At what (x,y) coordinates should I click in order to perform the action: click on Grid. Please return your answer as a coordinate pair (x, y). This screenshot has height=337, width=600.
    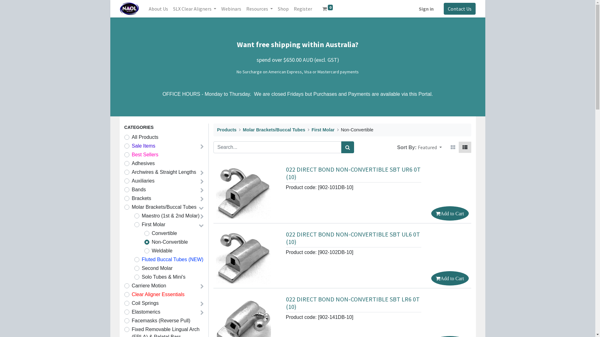
    Looking at the image, I should click on (453, 147).